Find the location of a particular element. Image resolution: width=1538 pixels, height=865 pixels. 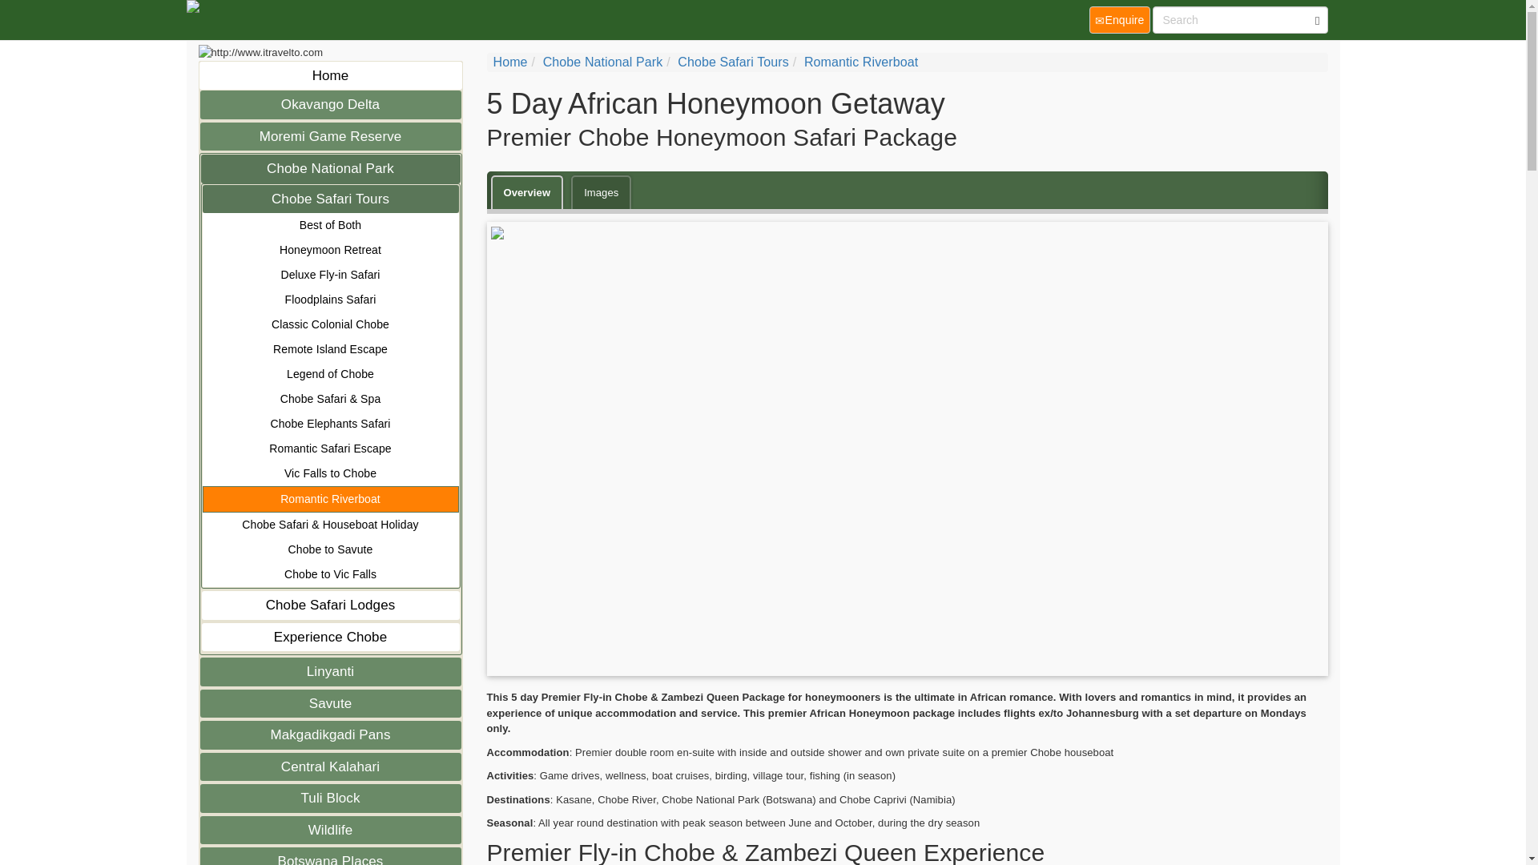

Central Kalahari is located at coordinates (330, 767).